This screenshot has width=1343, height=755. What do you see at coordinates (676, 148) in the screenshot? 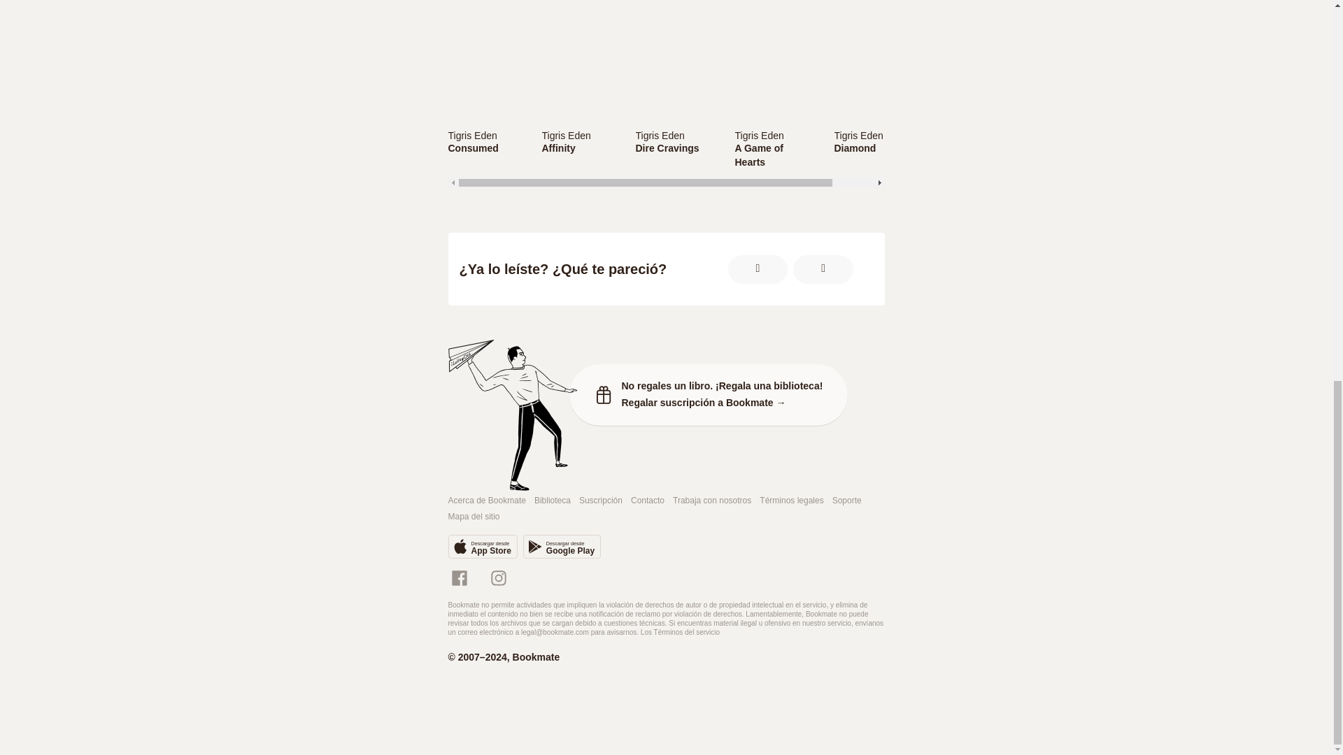
I see `Tigris Eden` at bounding box center [676, 148].